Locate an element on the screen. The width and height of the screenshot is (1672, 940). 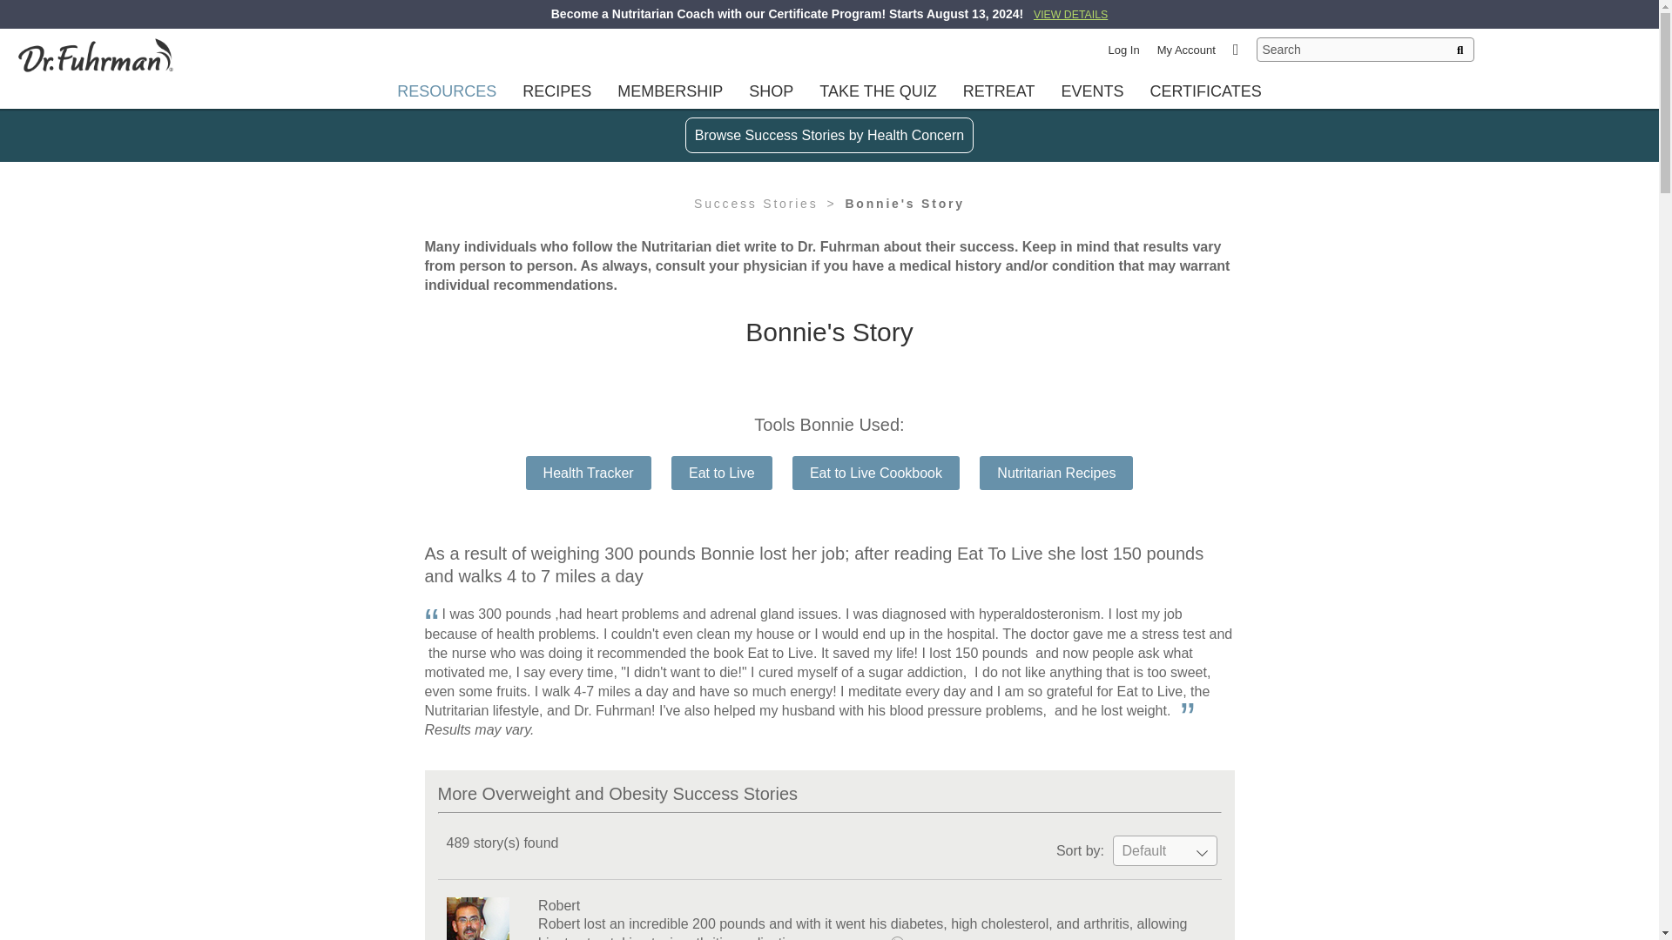
Log In is located at coordinates (1123, 49).